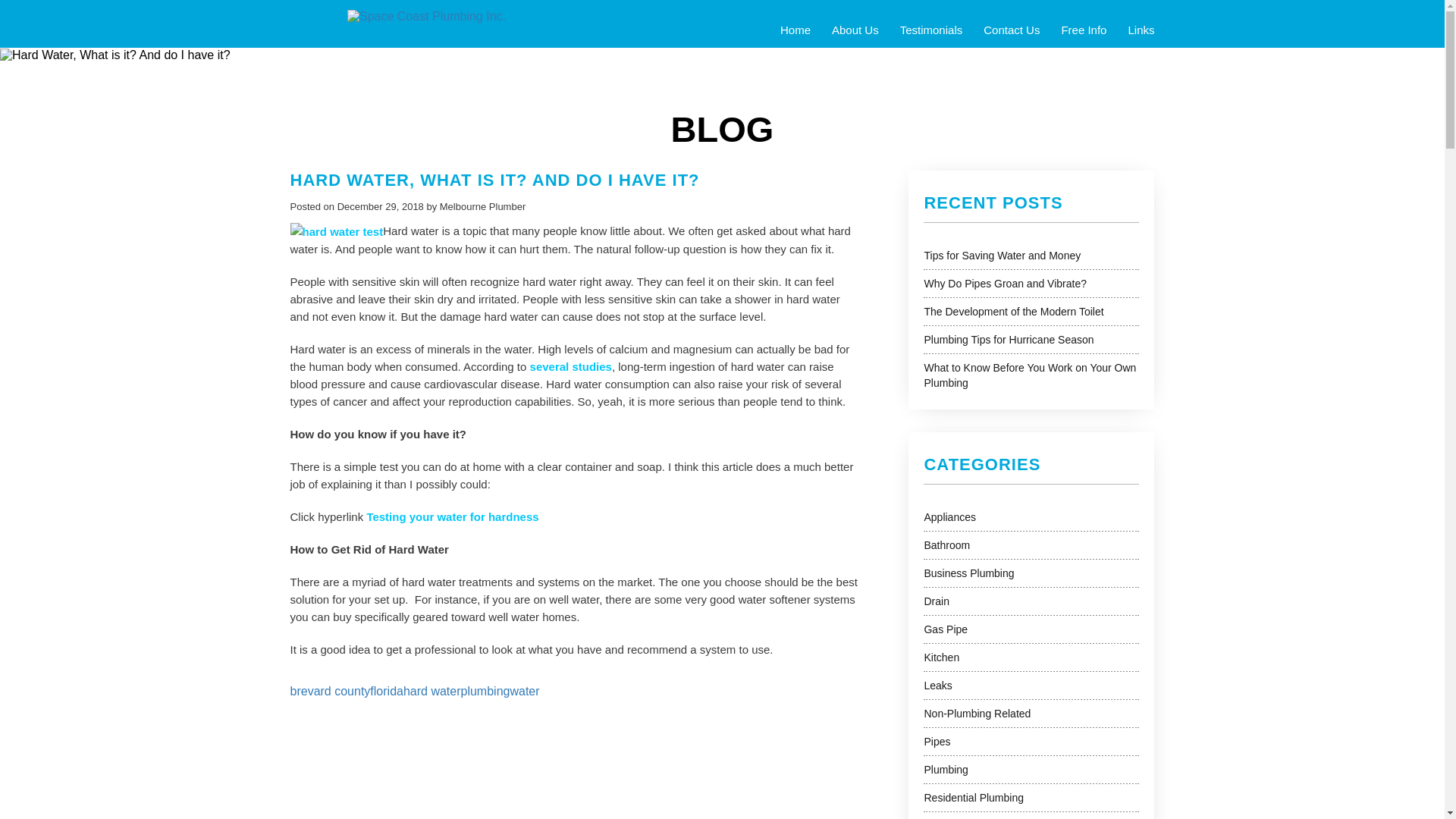  I want to click on hard water, so click(432, 691).